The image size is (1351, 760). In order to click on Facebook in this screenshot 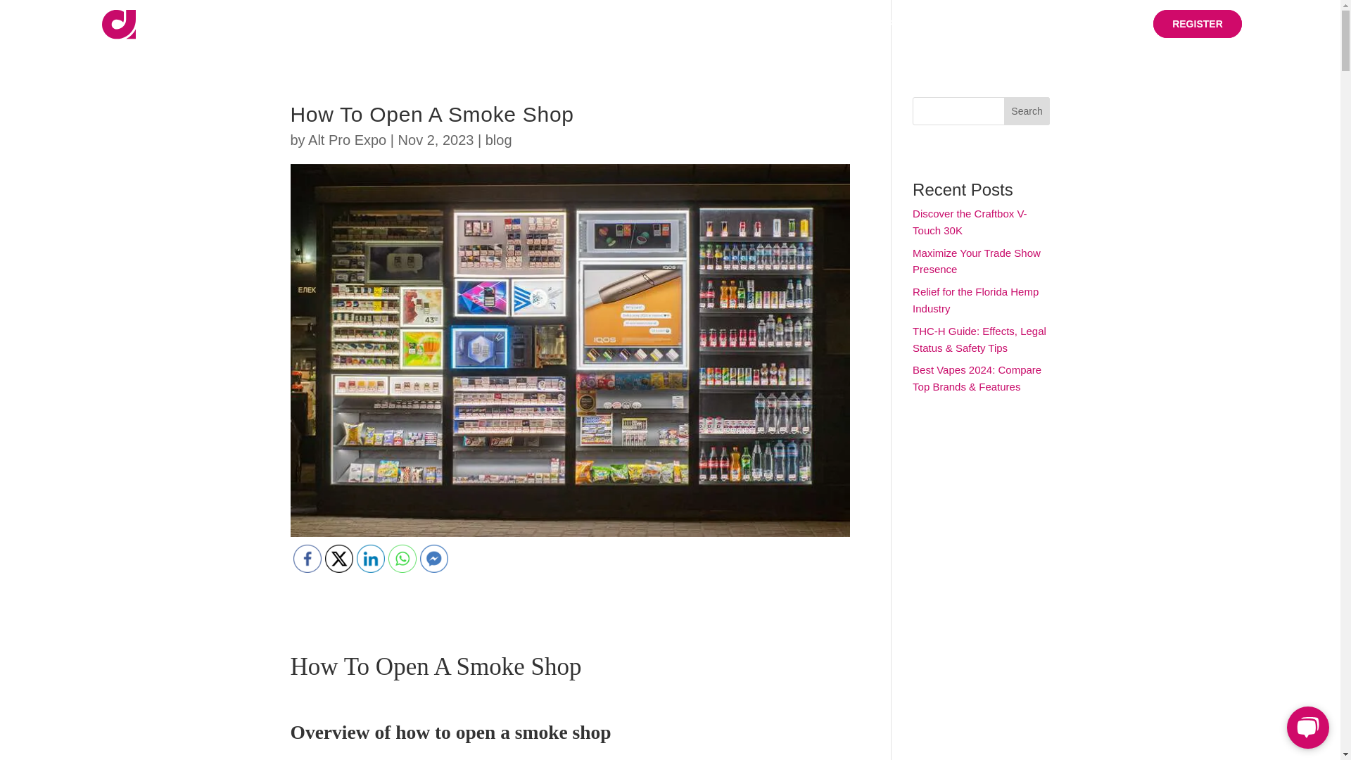, I will do `click(307, 559)`.